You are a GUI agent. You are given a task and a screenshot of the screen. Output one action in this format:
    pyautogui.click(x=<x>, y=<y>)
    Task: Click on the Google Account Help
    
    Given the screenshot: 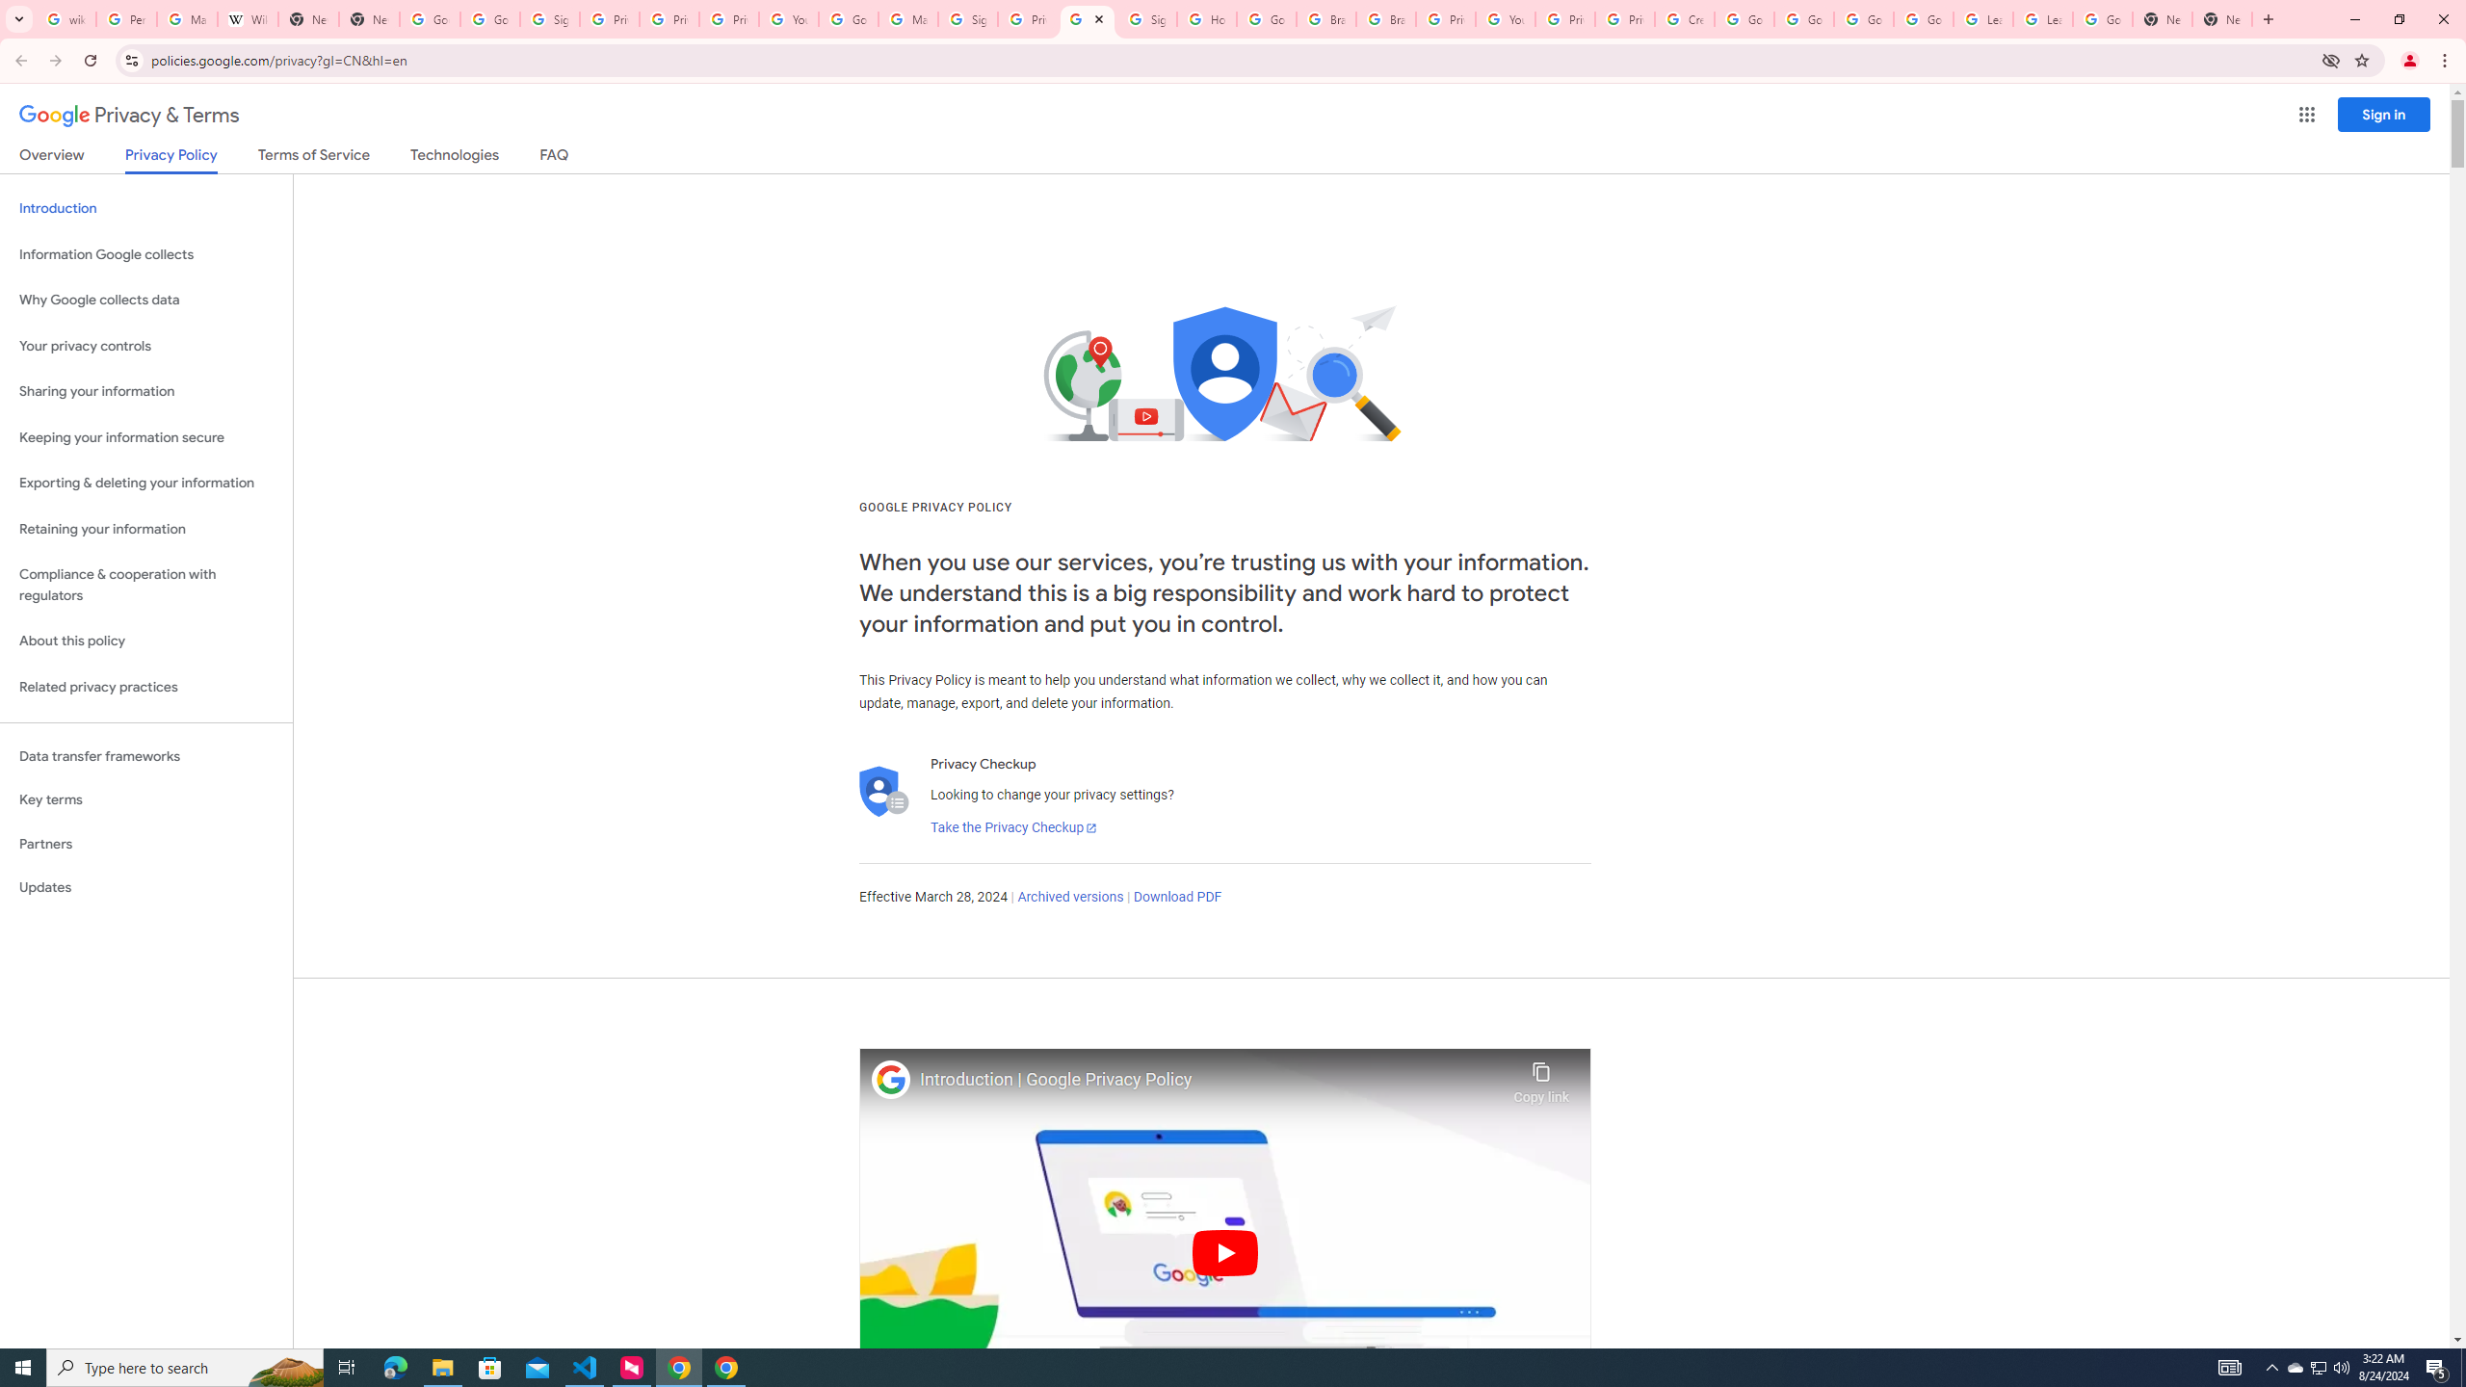 What is the action you would take?
    pyautogui.click(x=850, y=19)
    